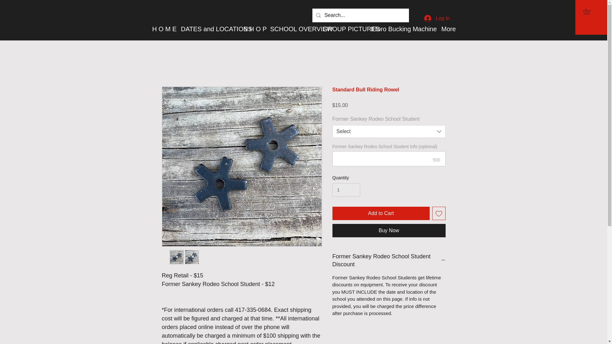  I want to click on H O M E, so click(162, 29).